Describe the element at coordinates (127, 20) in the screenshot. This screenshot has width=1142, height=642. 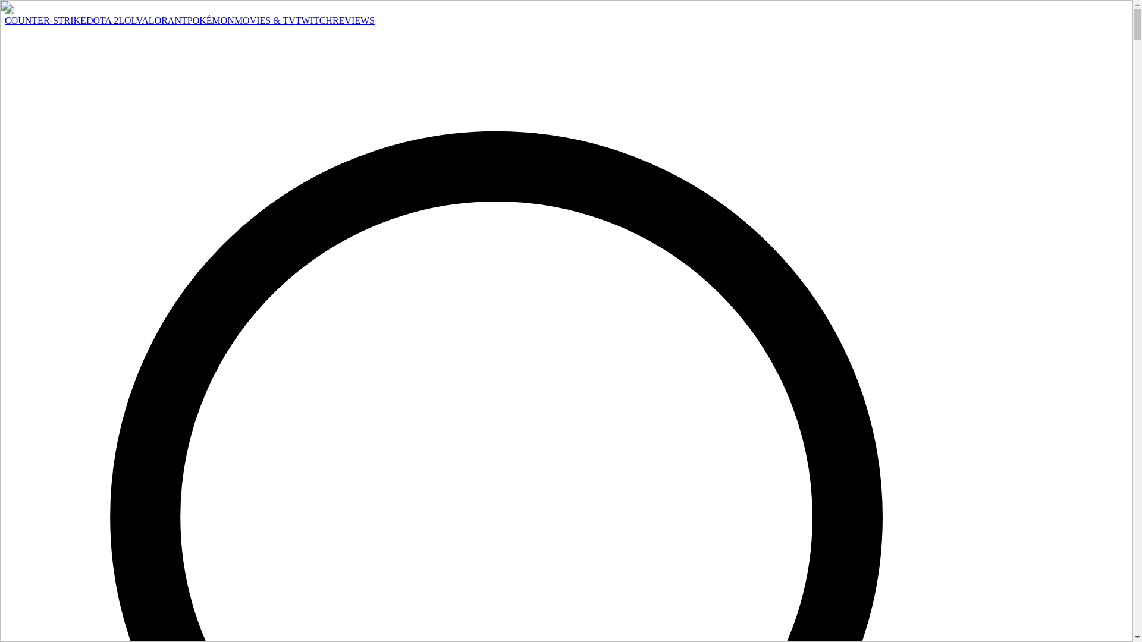
I see `LOL` at that location.